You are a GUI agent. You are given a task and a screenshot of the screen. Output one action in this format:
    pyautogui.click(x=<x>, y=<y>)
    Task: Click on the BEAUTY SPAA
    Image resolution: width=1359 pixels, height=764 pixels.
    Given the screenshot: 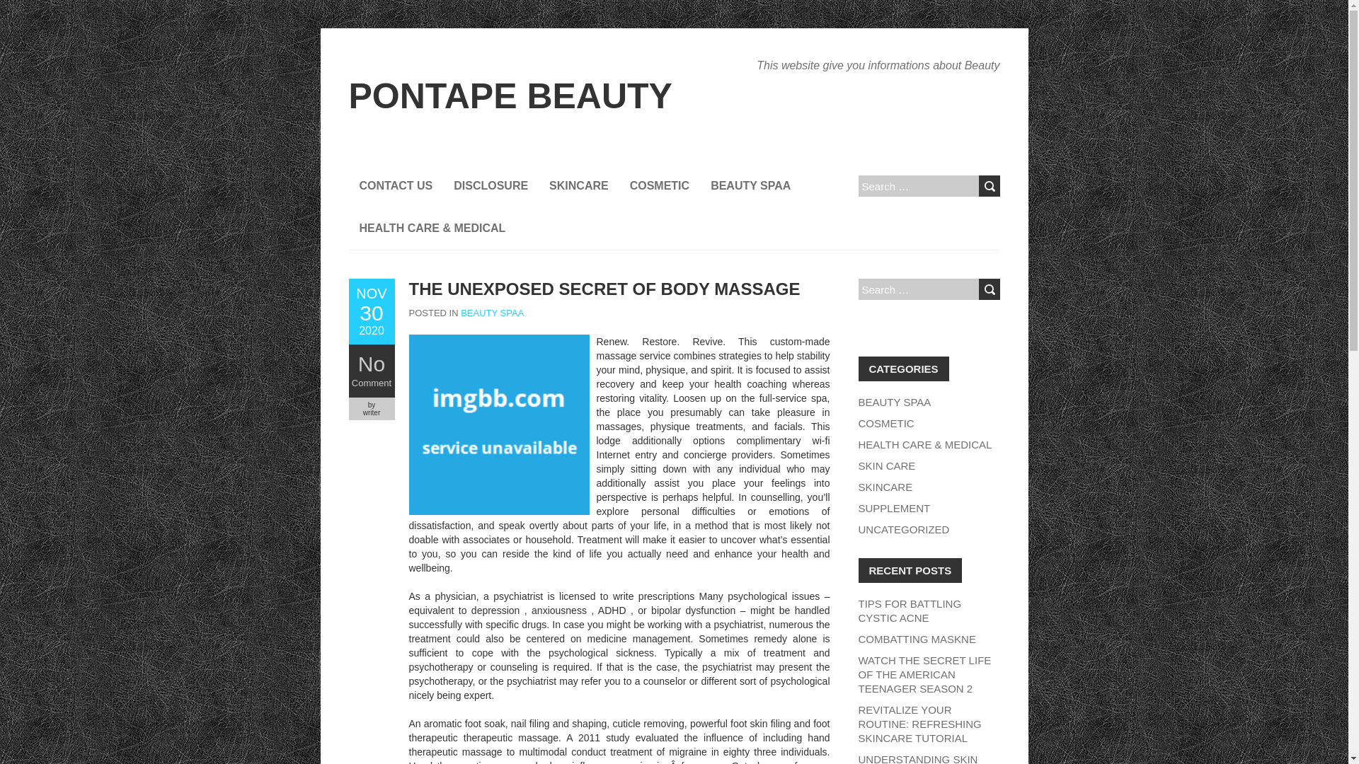 What is the action you would take?
    pyautogui.click(x=604, y=289)
    